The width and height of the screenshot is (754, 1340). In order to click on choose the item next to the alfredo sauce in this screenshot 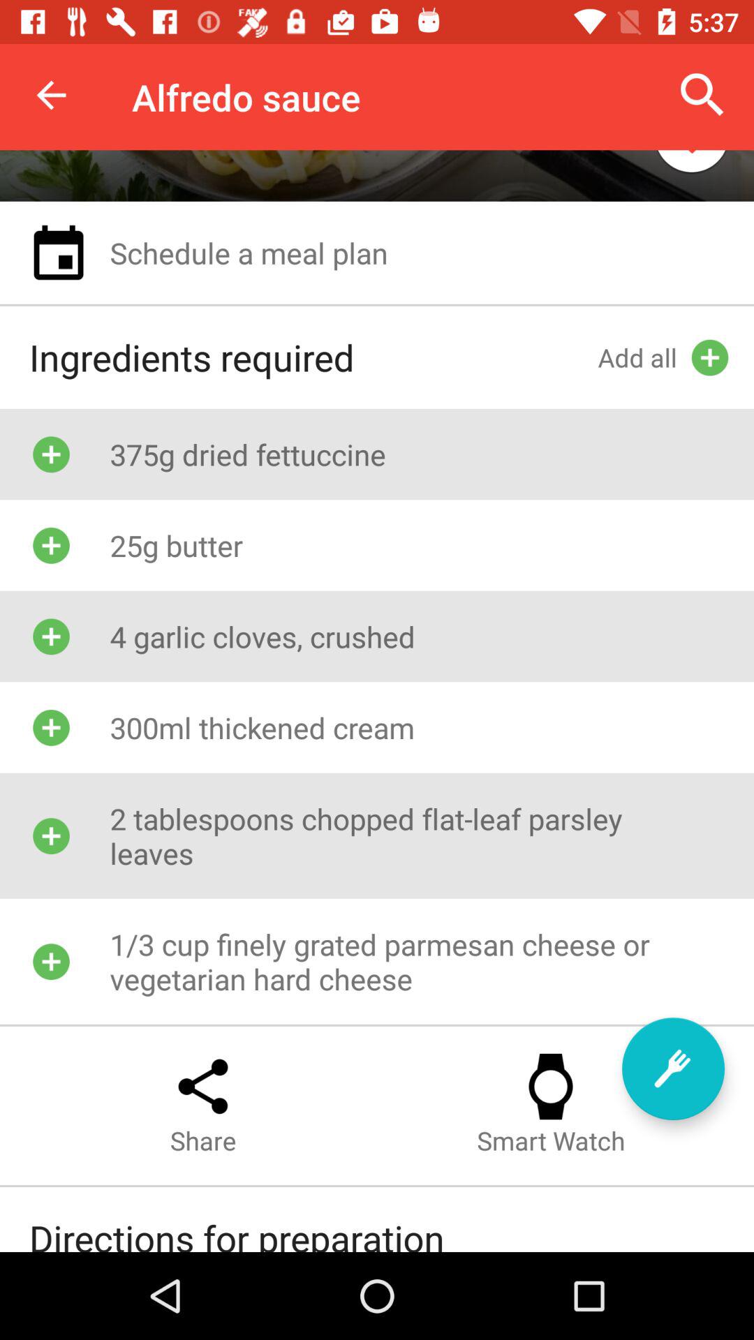, I will do `click(51, 95)`.